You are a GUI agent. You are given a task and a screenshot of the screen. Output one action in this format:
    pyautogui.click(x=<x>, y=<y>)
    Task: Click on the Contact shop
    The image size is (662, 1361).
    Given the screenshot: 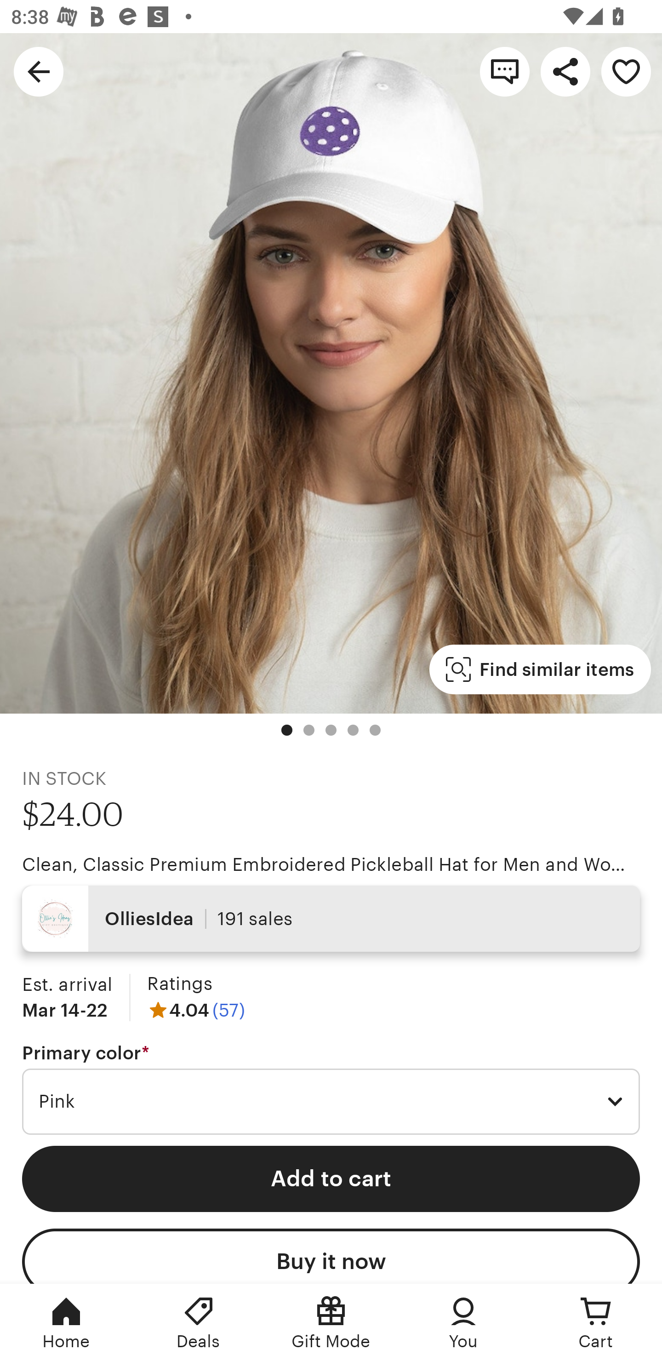 What is the action you would take?
    pyautogui.click(x=505, y=71)
    